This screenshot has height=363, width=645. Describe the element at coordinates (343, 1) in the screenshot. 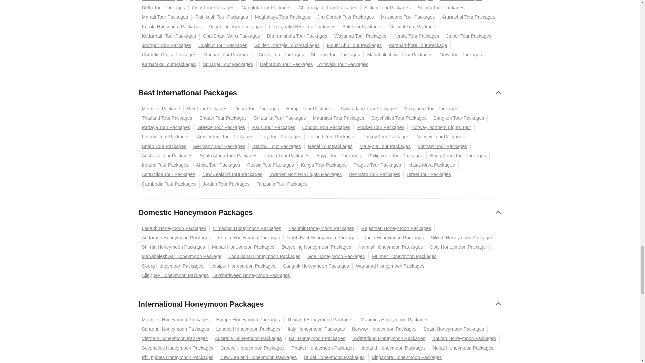

I see `South India Tour Packages` at that location.